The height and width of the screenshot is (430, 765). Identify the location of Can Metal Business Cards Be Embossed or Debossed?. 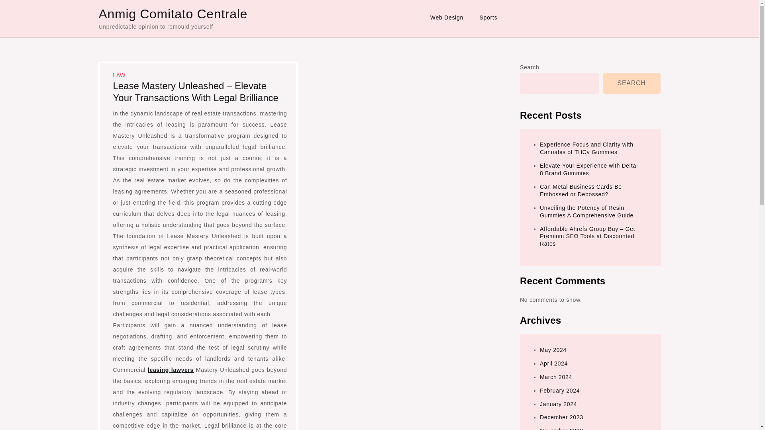
(581, 190).